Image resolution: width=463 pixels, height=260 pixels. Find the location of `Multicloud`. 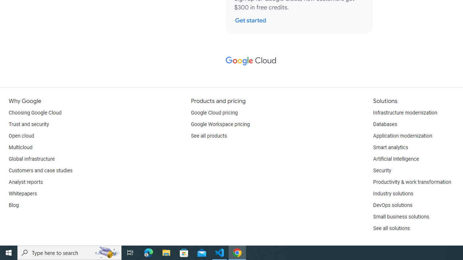

Multicloud is located at coordinates (20, 147).